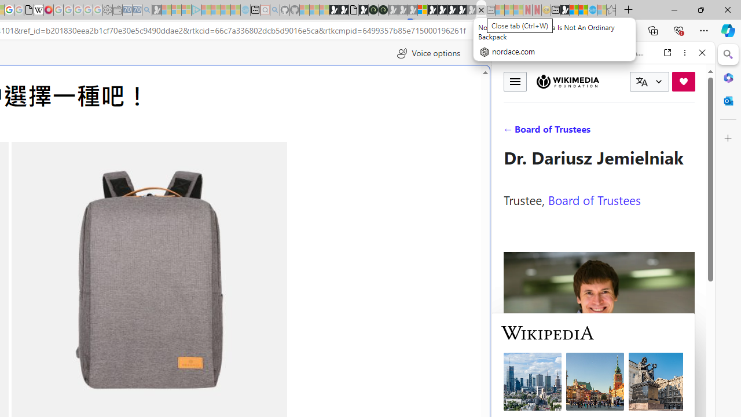  What do you see at coordinates (199, 111) in the screenshot?
I see `Search or enter web address` at bounding box center [199, 111].